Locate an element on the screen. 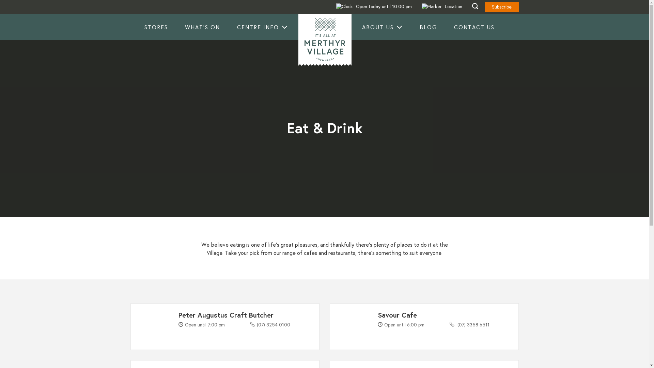  ABOUT US is located at coordinates (382, 27).